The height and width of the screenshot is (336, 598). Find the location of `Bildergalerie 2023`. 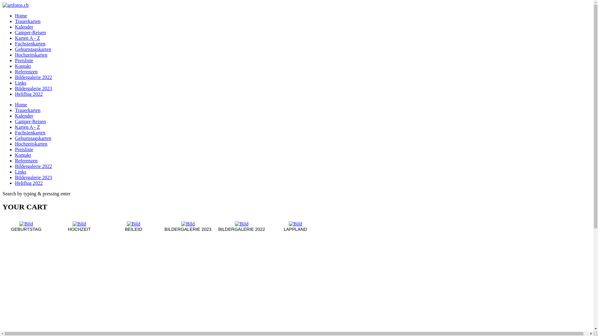

Bildergalerie 2023 is located at coordinates (34, 88).